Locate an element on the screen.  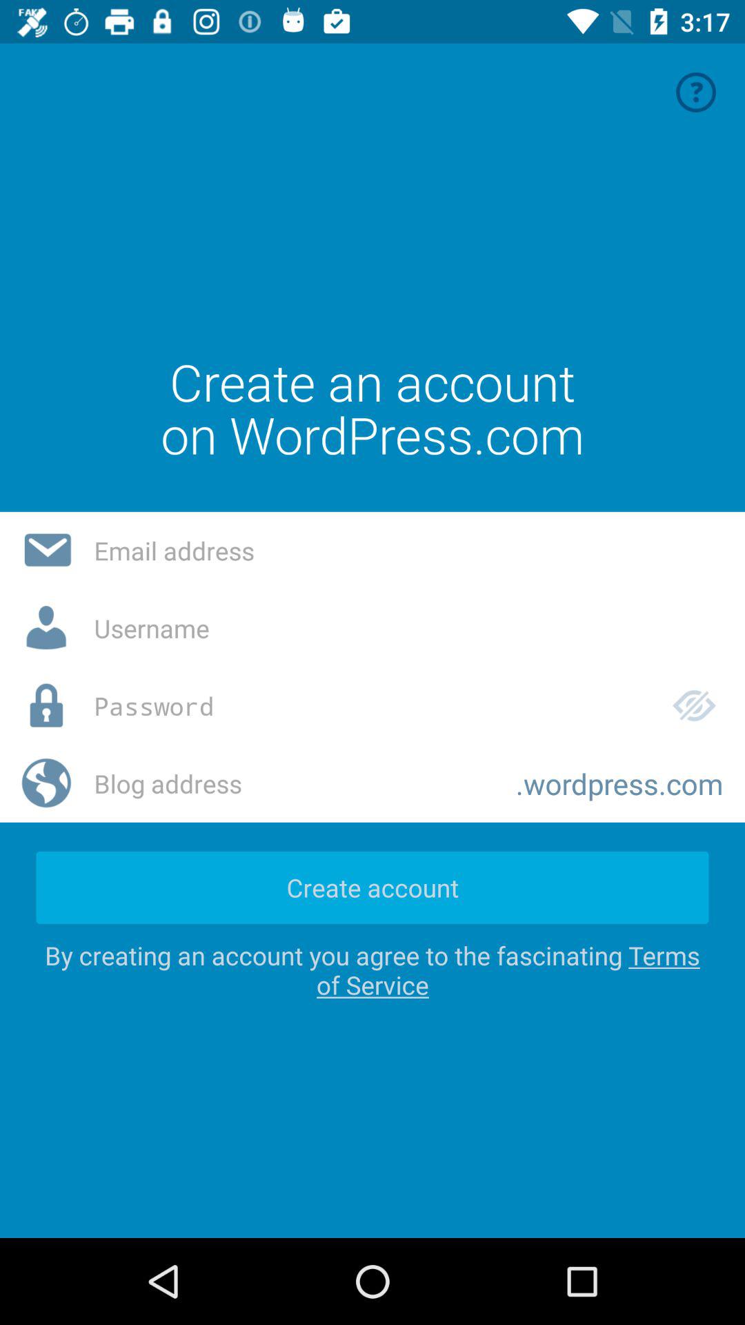
click item above create account is located at coordinates (294, 783).